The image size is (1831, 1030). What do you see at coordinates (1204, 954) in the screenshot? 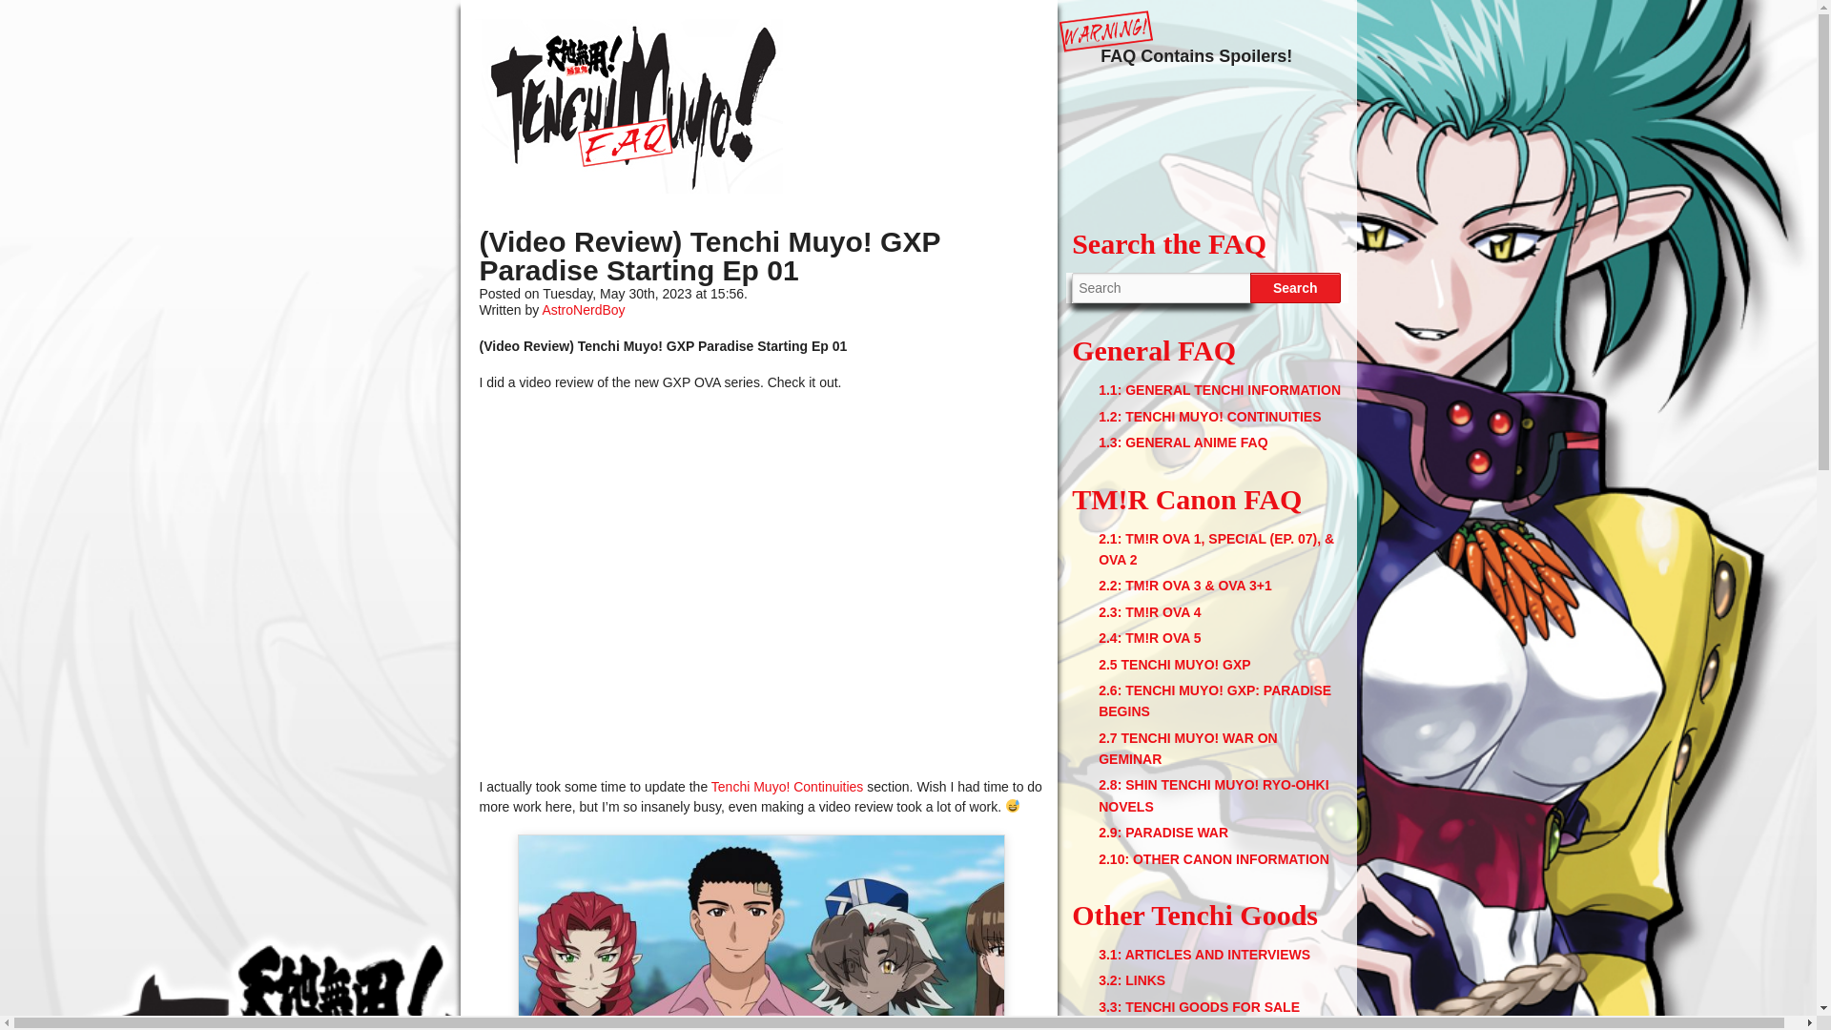
I see `3.1: ARTICLES AND INTERVIEWS` at bounding box center [1204, 954].